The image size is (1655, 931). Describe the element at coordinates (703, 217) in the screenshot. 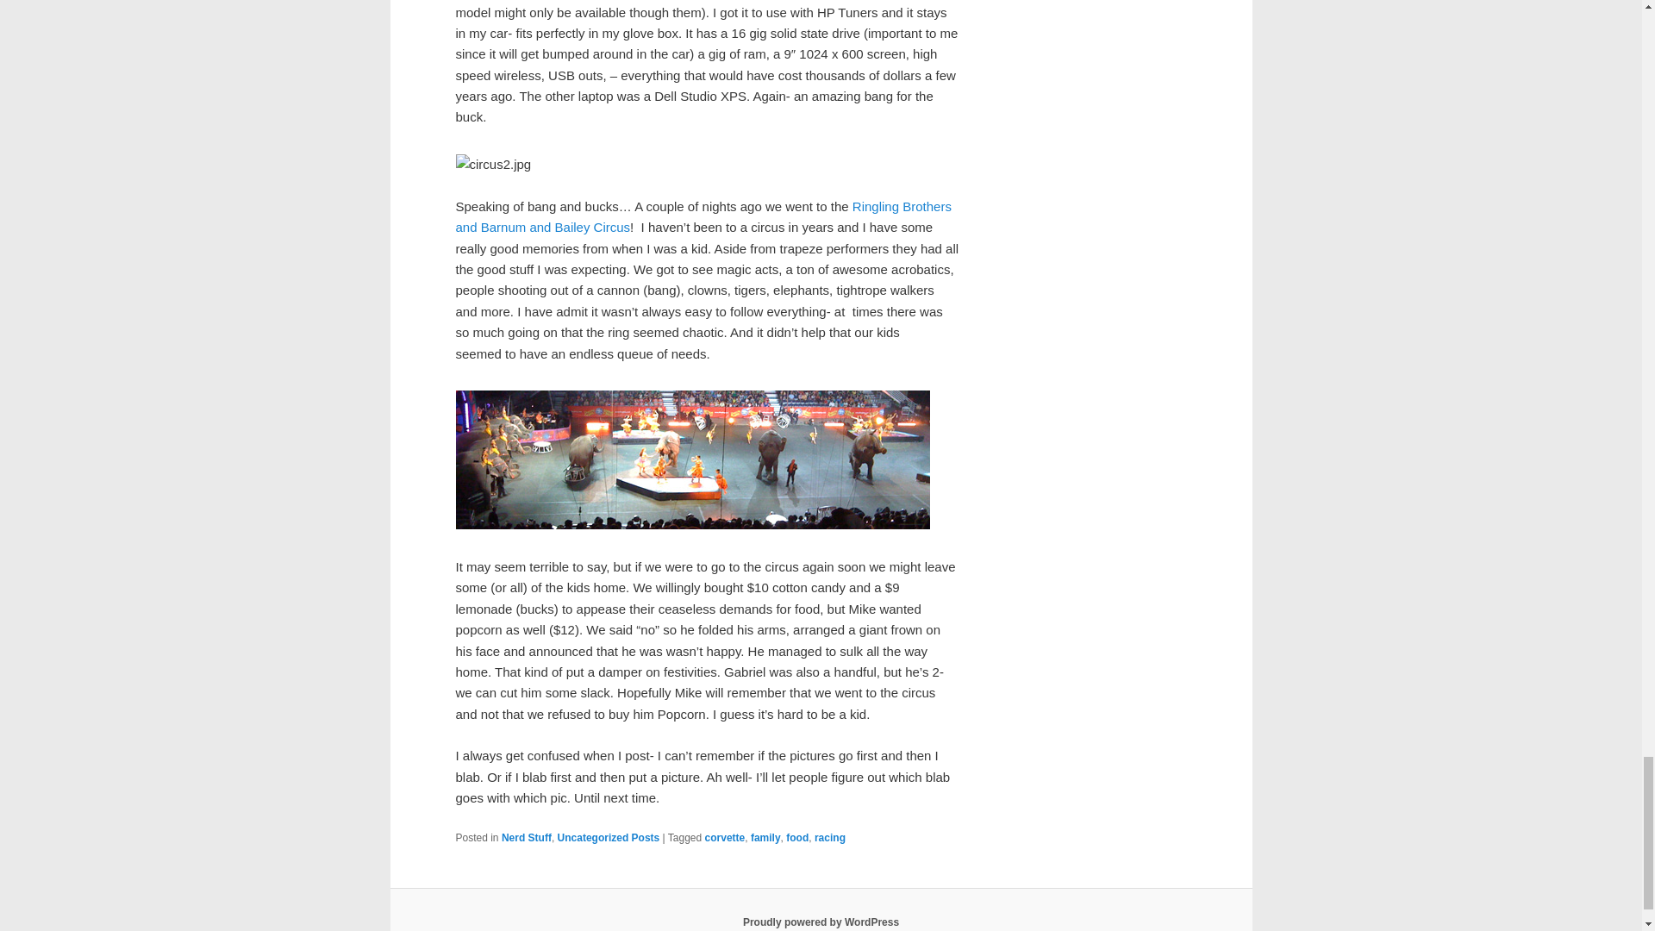

I see `Ringling Brothers and Barnum and Bailey Circus` at that location.